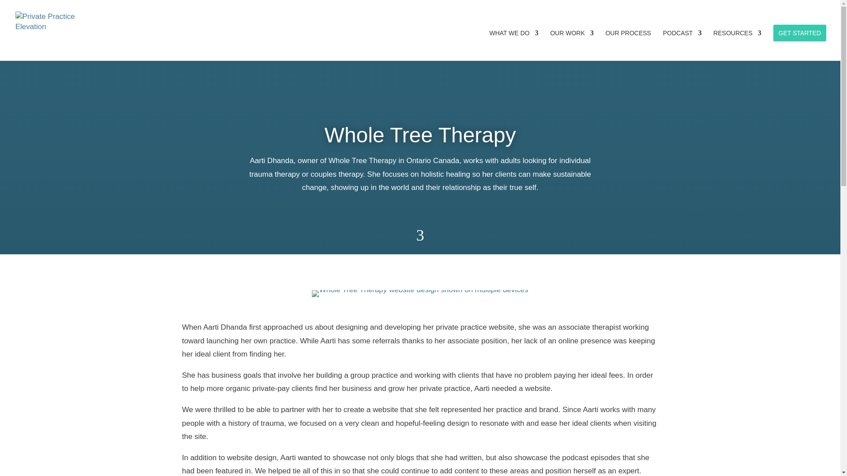 The width and height of the screenshot is (847, 476). Describe the element at coordinates (682, 45) in the screenshot. I see `PODCAST` at that location.